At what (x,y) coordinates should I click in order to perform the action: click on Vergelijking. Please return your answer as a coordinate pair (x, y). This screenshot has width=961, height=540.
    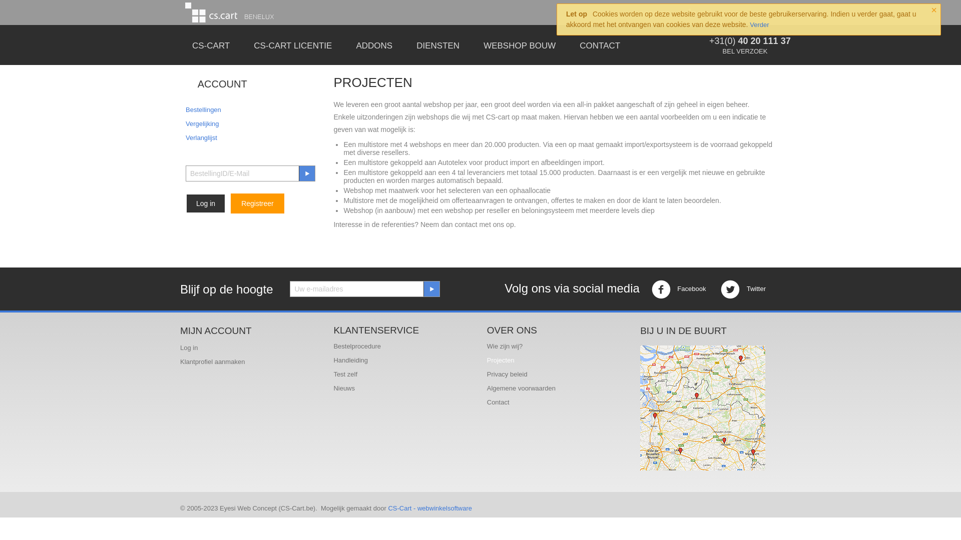
    Looking at the image, I should click on (202, 124).